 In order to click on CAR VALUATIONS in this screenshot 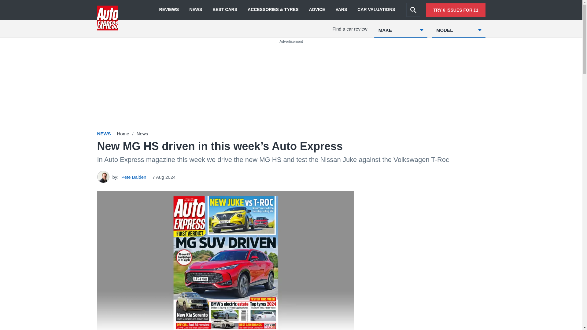, I will do `click(376, 10)`.